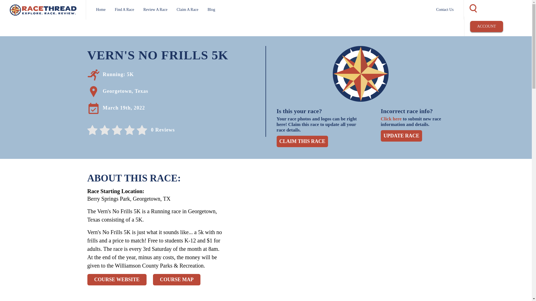 Image resolution: width=536 pixels, height=301 pixels. What do you see at coordinates (391, 119) in the screenshot?
I see `Click here` at bounding box center [391, 119].